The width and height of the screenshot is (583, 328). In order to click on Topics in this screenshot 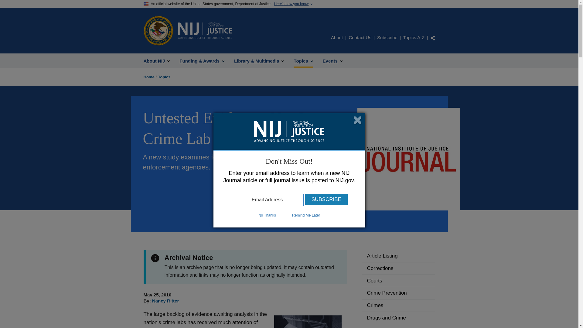, I will do `click(164, 77)`.